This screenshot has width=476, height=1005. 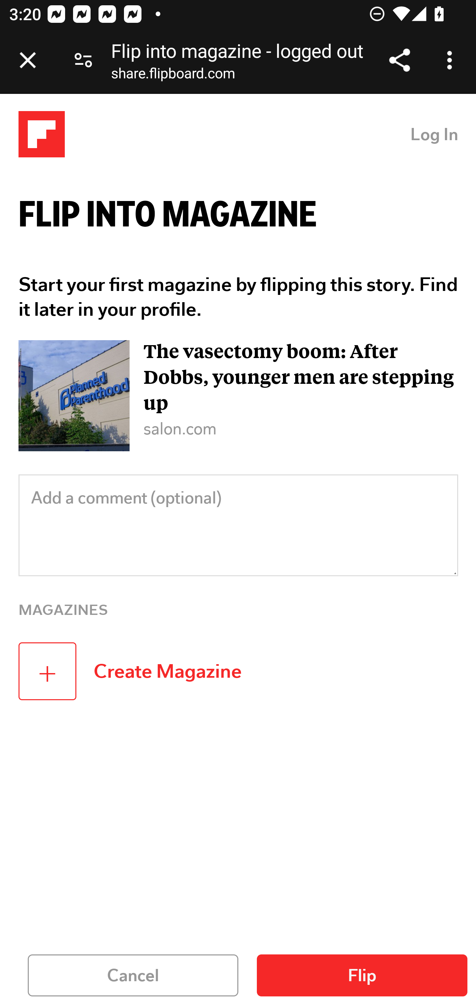 What do you see at coordinates (28, 60) in the screenshot?
I see `Close tab` at bounding box center [28, 60].